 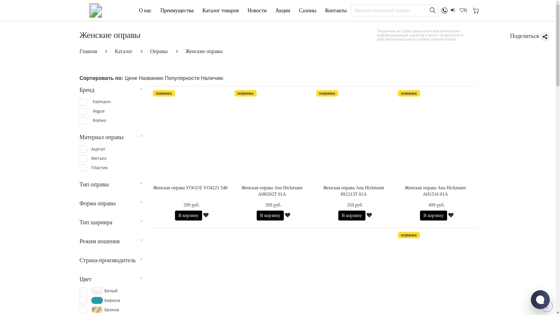 What do you see at coordinates (92, 111) in the screenshot?
I see `Vogue` at bounding box center [92, 111].